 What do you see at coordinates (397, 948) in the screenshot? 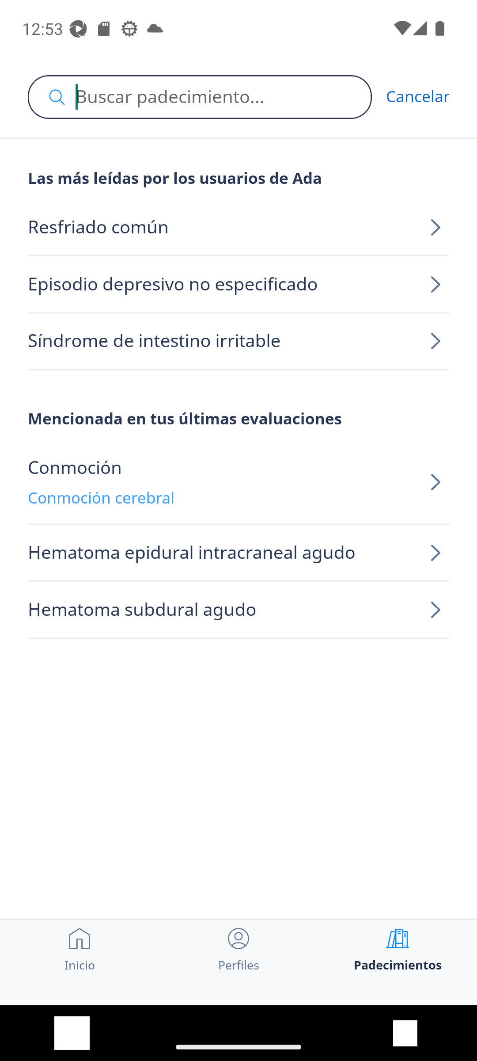
I see `Padecimientos` at bounding box center [397, 948].